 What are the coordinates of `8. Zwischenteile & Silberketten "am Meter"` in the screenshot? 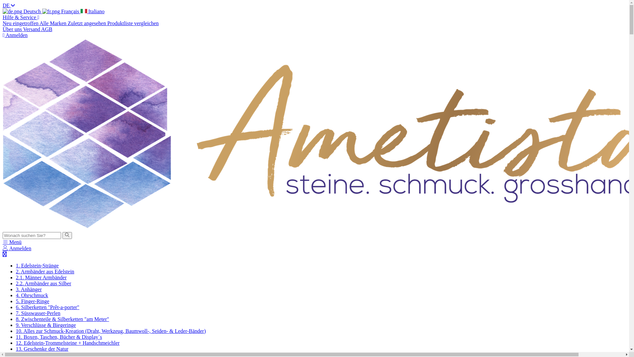 It's located at (62, 319).